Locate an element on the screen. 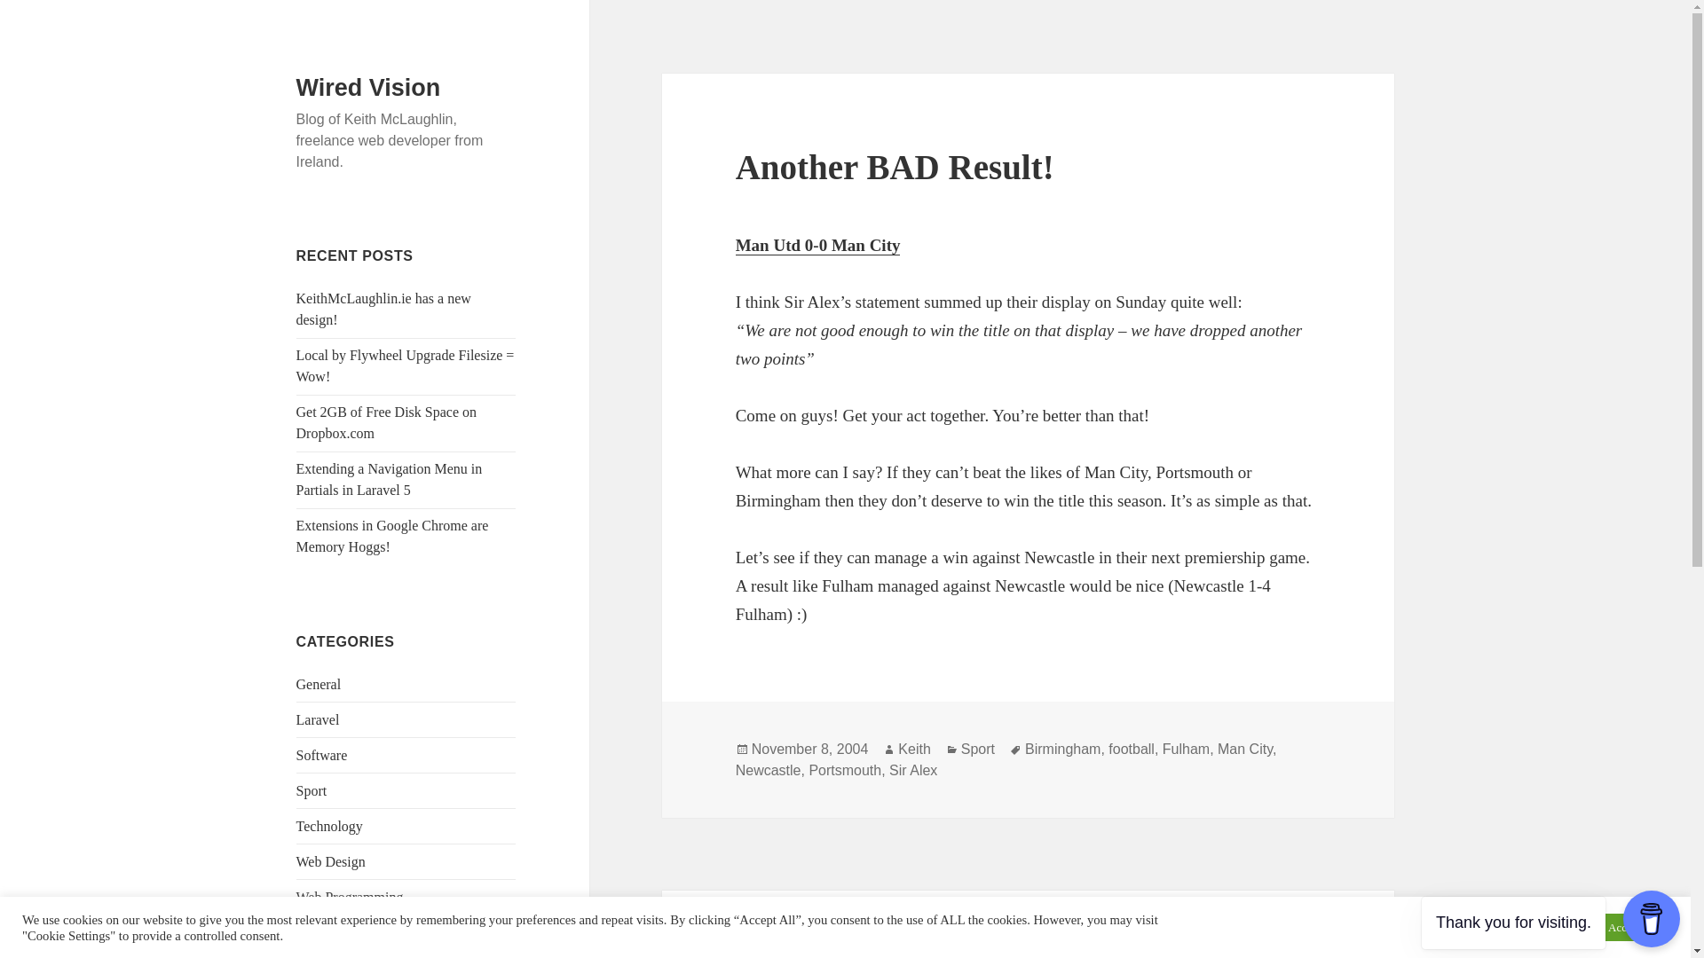  Web Programming is located at coordinates (350, 897).